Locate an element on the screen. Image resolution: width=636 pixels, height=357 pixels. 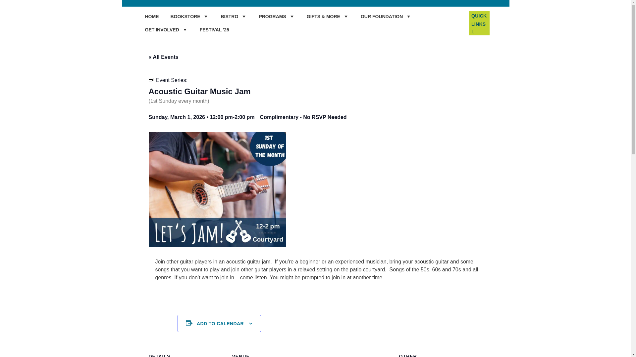
GET INVOLVED is located at coordinates (166, 30).